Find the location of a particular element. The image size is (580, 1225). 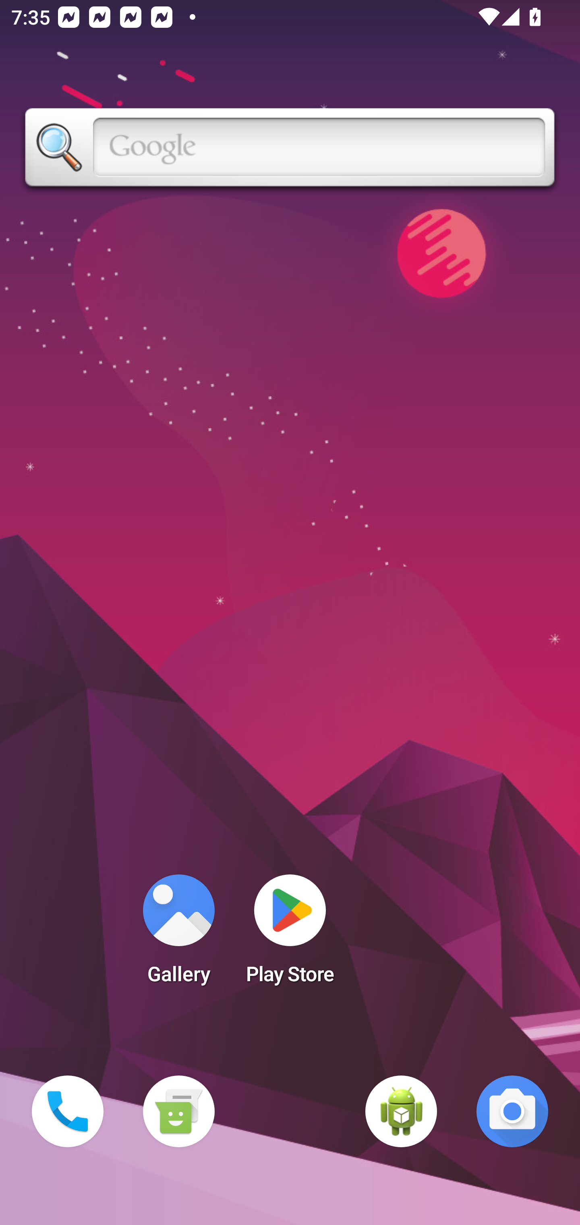

Gallery is located at coordinates (178, 934).